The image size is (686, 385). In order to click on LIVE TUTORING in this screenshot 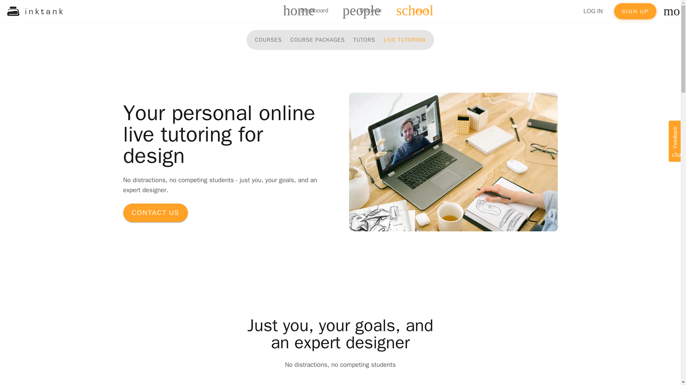, I will do `click(364, 11)`.